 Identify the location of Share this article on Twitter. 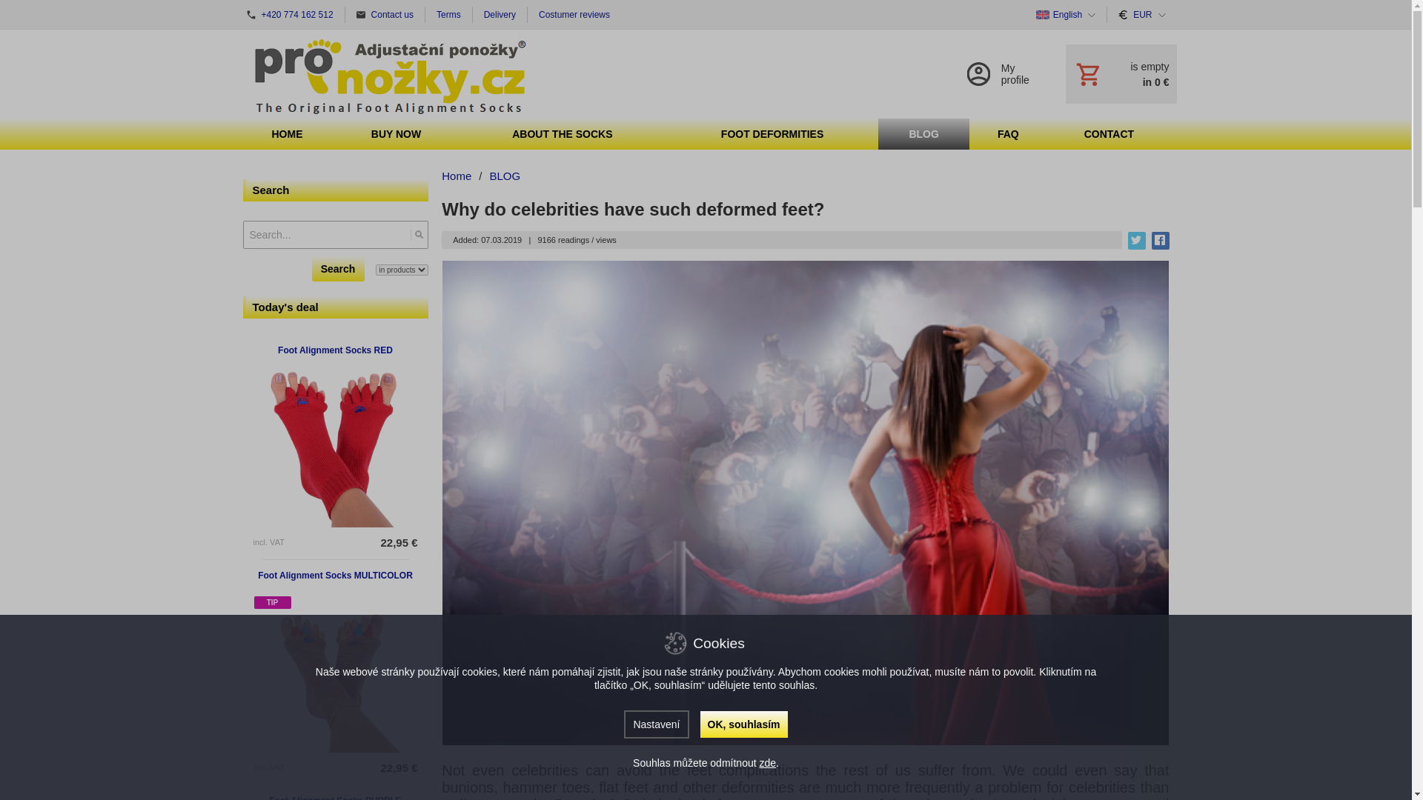
(1137, 240).